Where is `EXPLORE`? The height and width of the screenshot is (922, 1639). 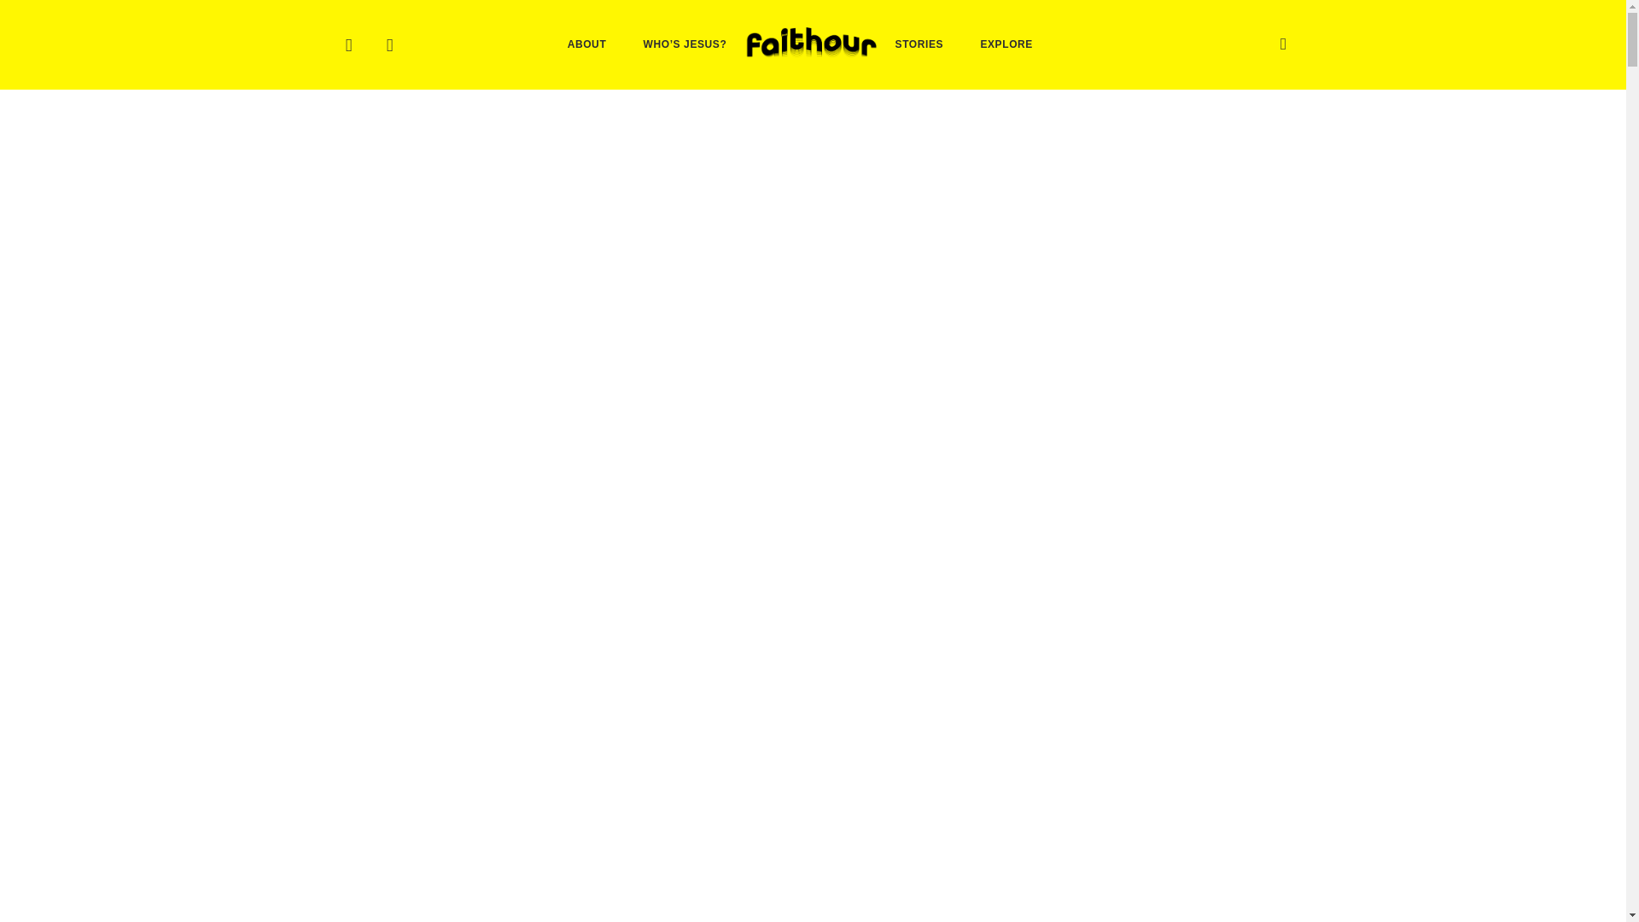
EXPLORE is located at coordinates (1007, 44).